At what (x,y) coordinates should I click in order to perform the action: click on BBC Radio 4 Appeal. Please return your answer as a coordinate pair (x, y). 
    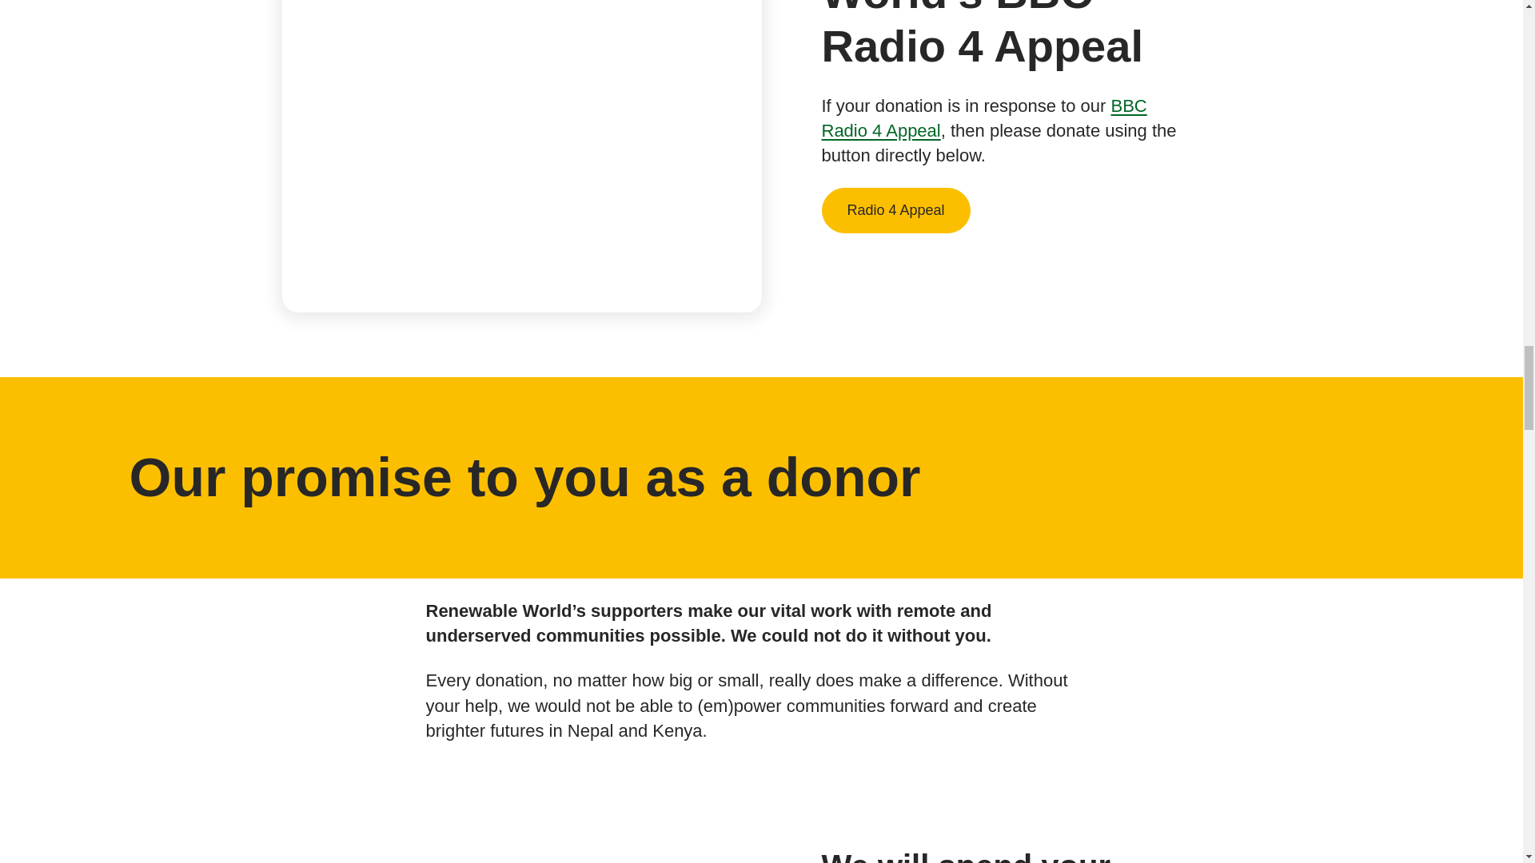
    Looking at the image, I should click on (983, 118).